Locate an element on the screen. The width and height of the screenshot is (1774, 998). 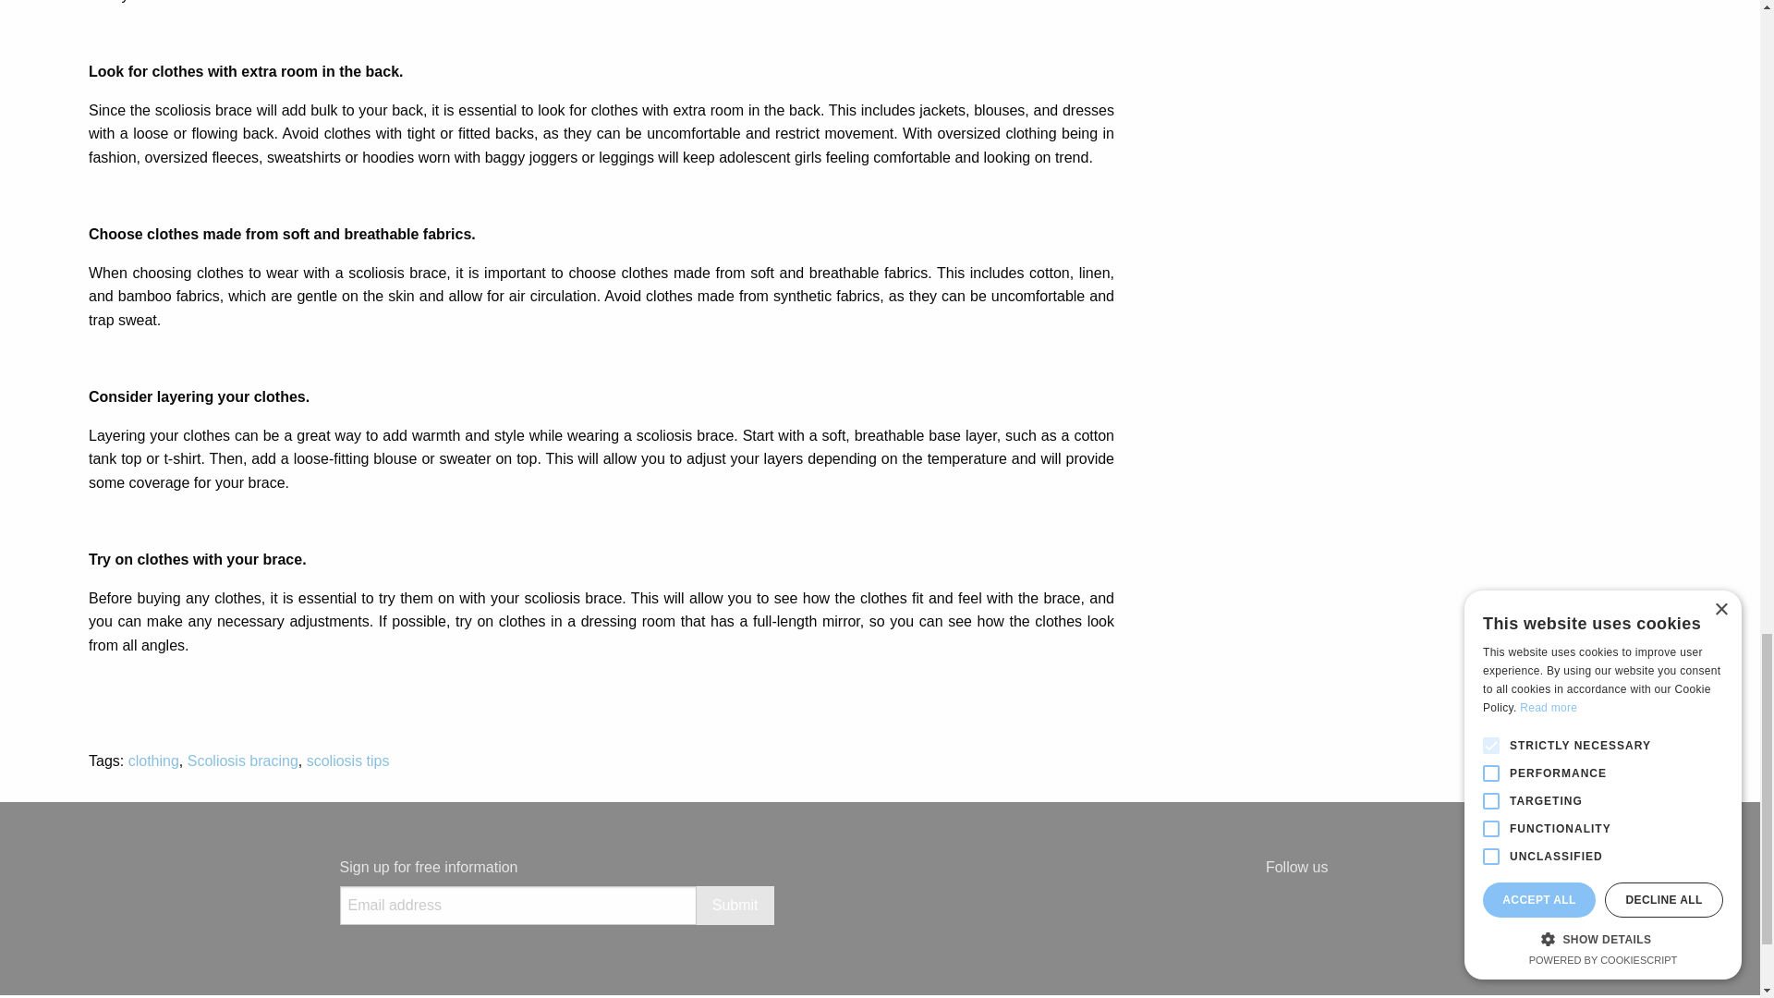
Submit is located at coordinates (735, 906).